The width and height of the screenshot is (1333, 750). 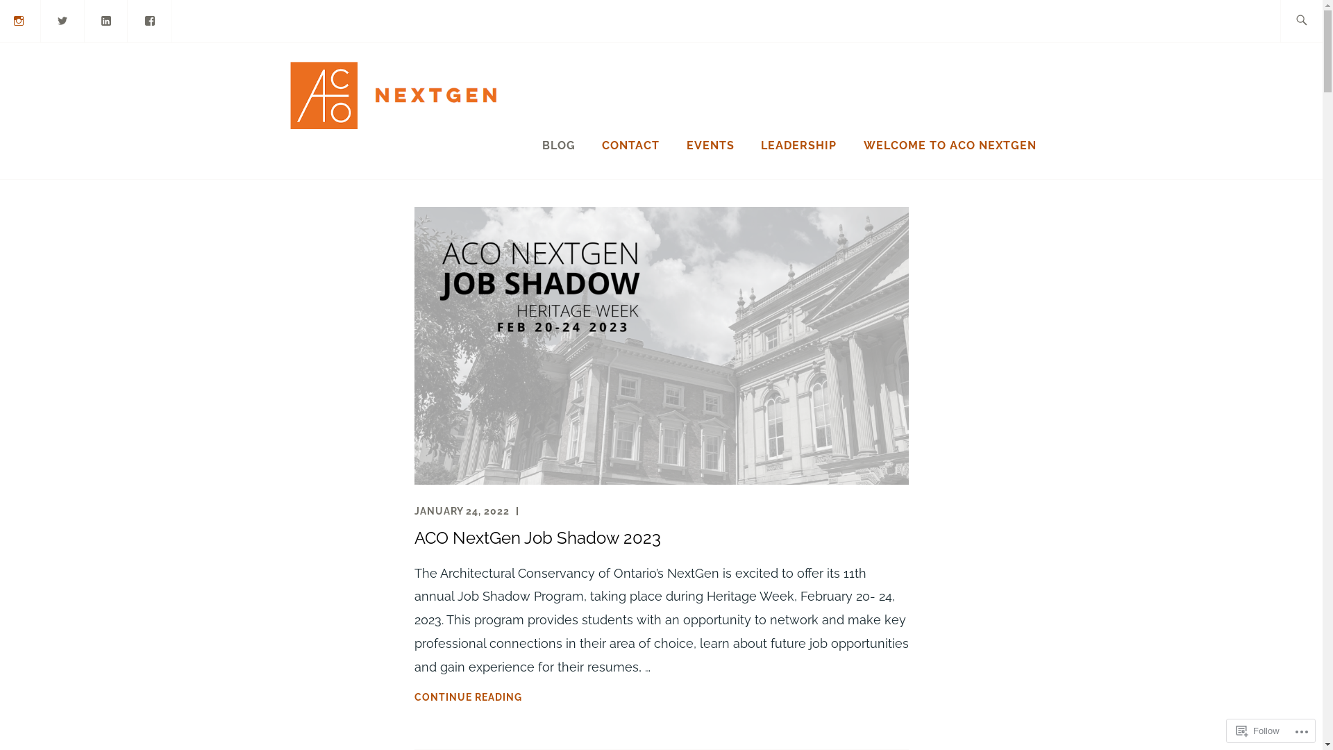 What do you see at coordinates (461, 511) in the screenshot?
I see `JANUARY 24, 2022` at bounding box center [461, 511].